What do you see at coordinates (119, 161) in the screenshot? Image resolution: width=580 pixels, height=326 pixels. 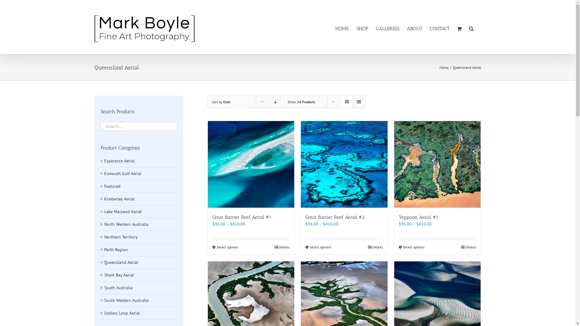 I see `Esperance Aerial` at bounding box center [119, 161].